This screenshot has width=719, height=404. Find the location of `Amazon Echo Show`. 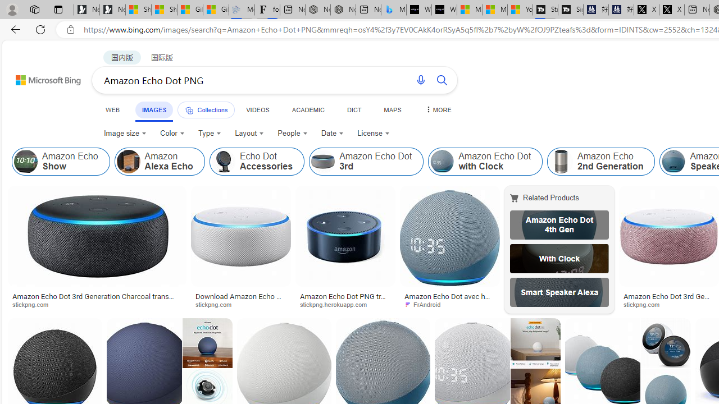

Amazon Echo Show is located at coordinates (26, 162).